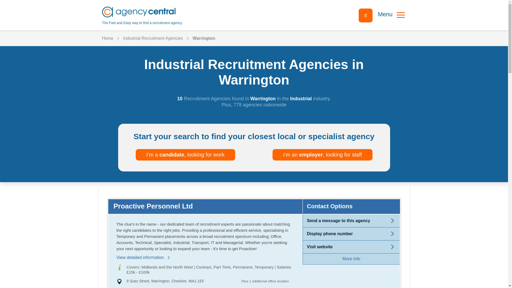 The image size is (512, 288). Describe the element at coordinates (165, 281) in the screenshot. I see `Visit website` at that location.